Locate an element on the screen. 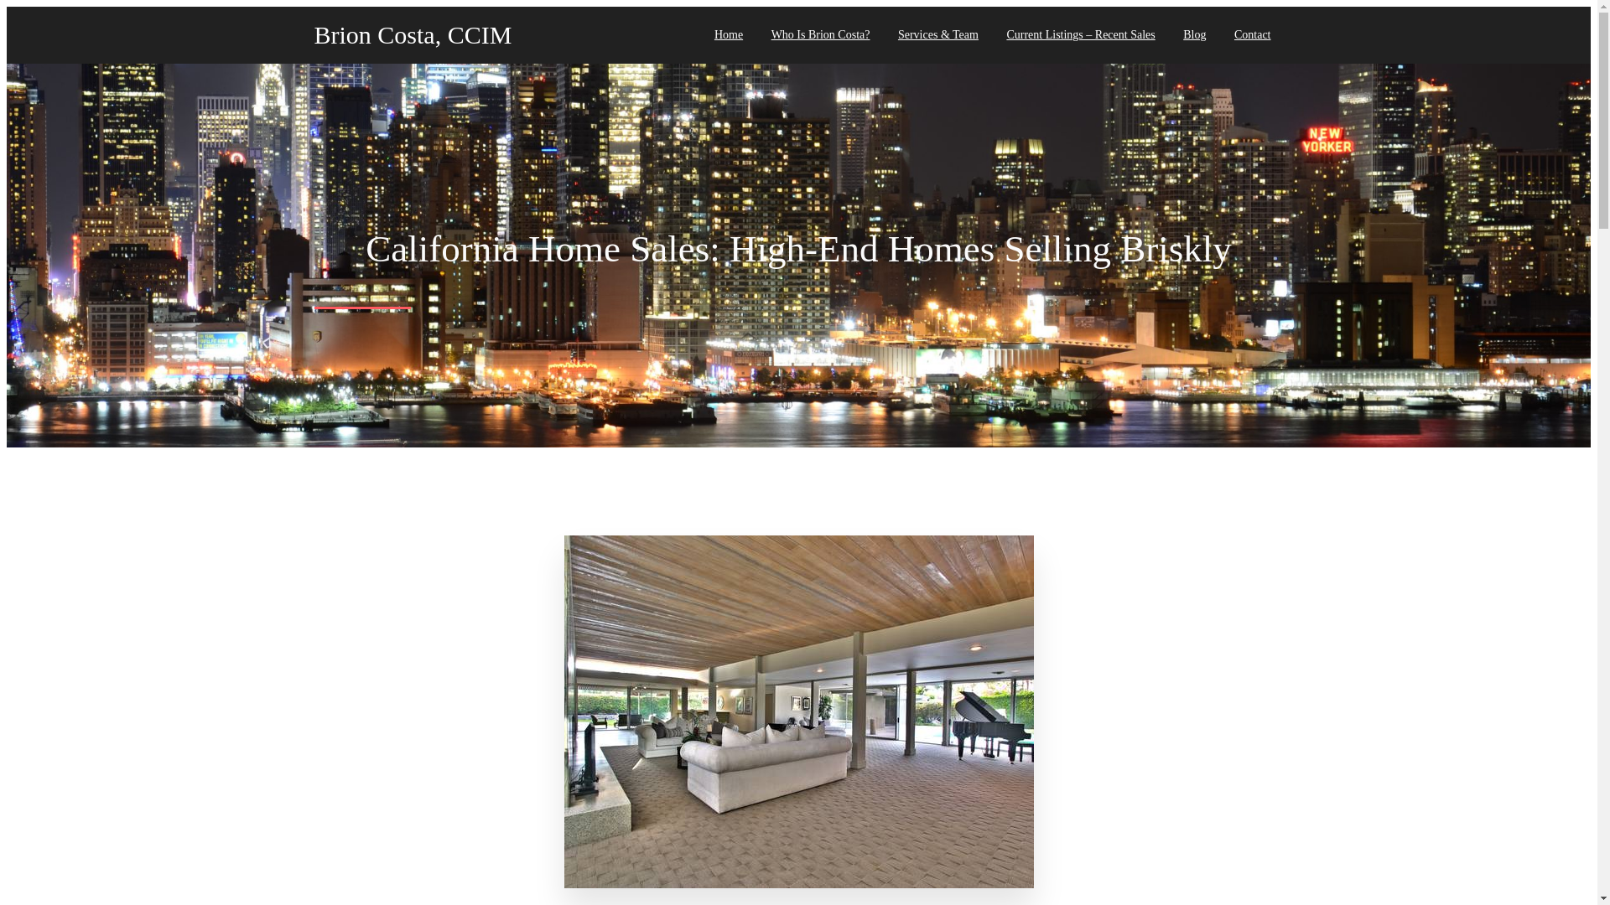  Blog is located at coordinates (1194, 34).